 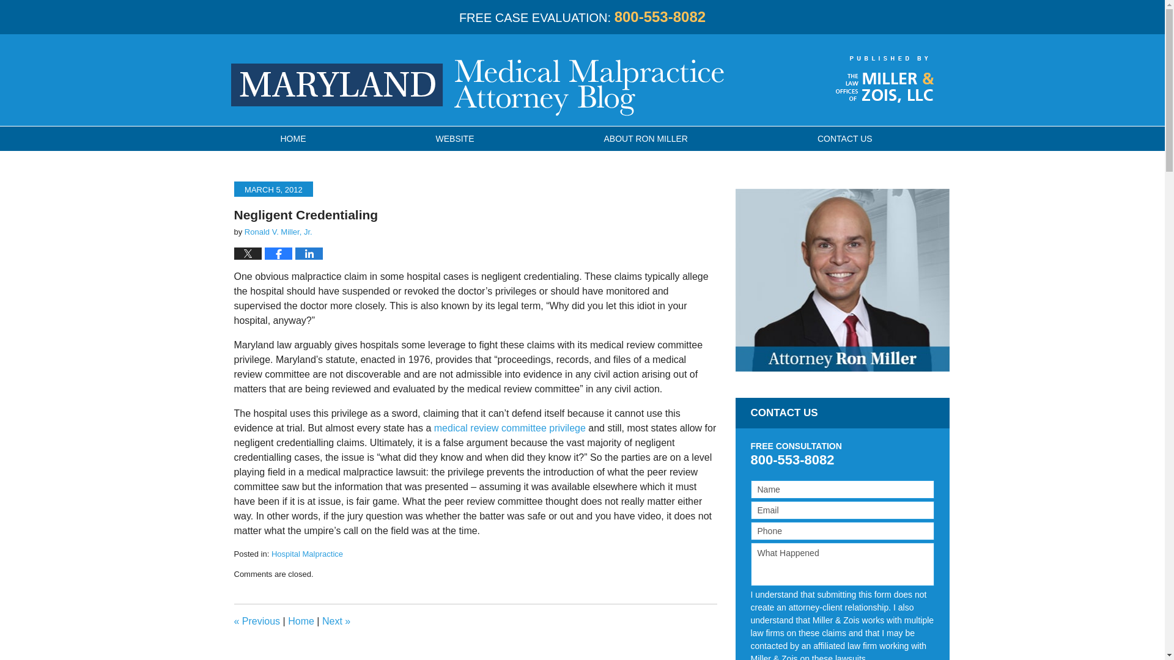 What do you see at coordinates (301, 621) in the screenshot?
I see `Home` at bounding box center [301, 621].